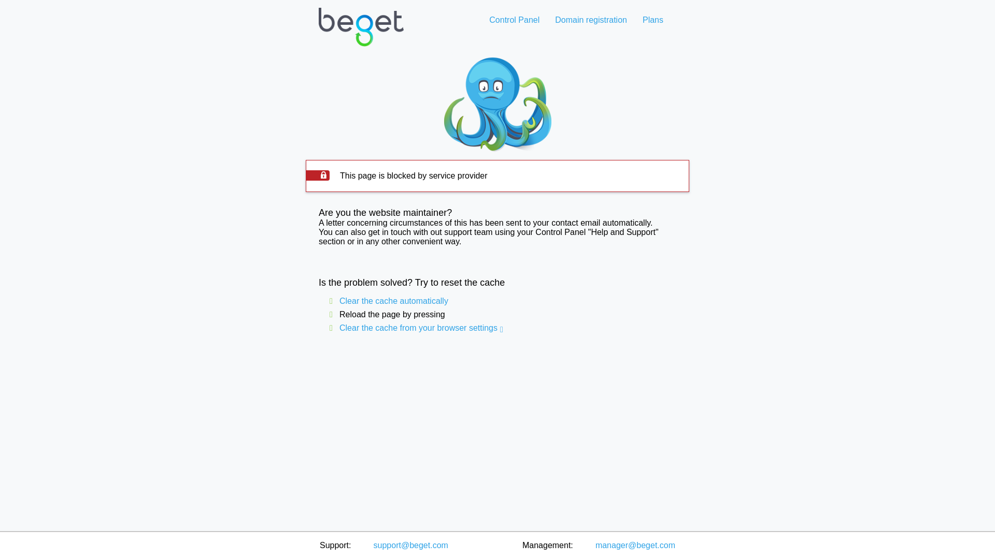 The width and height of the screenshot is (995, 559). I want to click on Clear the cache from your browser settings, so click(418, 328).